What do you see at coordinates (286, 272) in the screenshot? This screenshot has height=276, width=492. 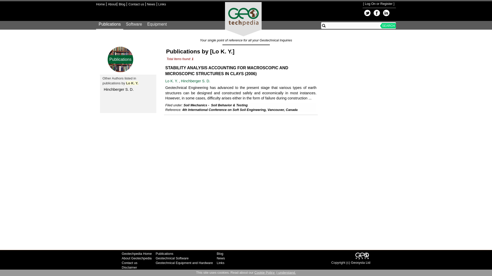 I see `I understand.` at bounding box center [286, 272].